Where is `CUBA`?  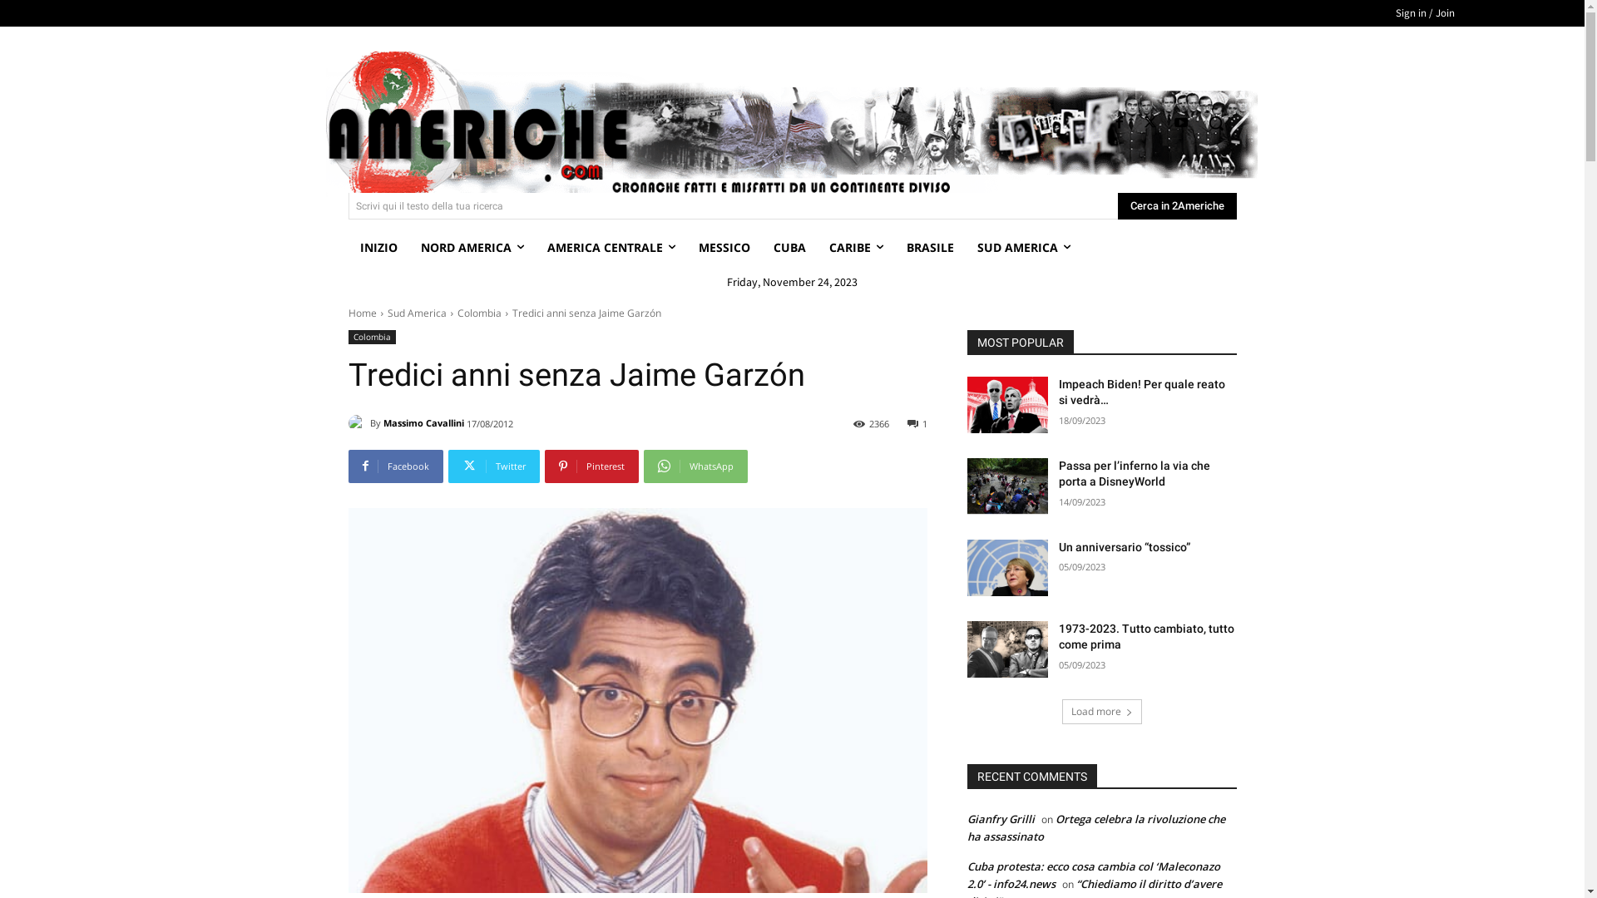
CUBA is located at coordinates (790, 248).